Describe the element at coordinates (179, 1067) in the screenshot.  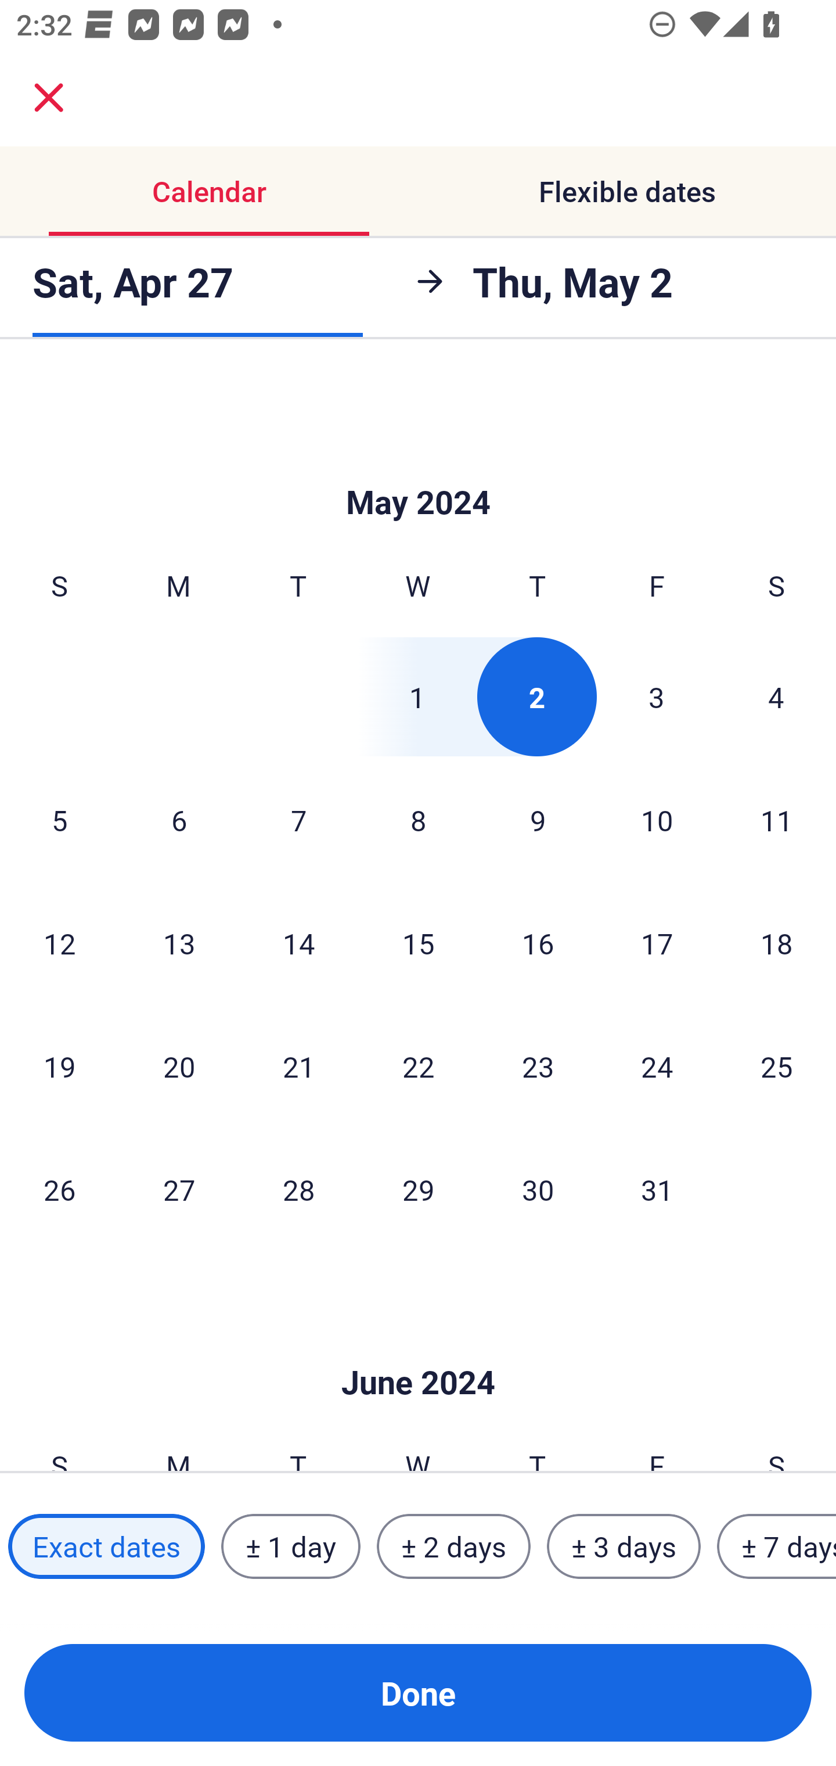
I see `20 Monday, May 20, 2024` at that location.